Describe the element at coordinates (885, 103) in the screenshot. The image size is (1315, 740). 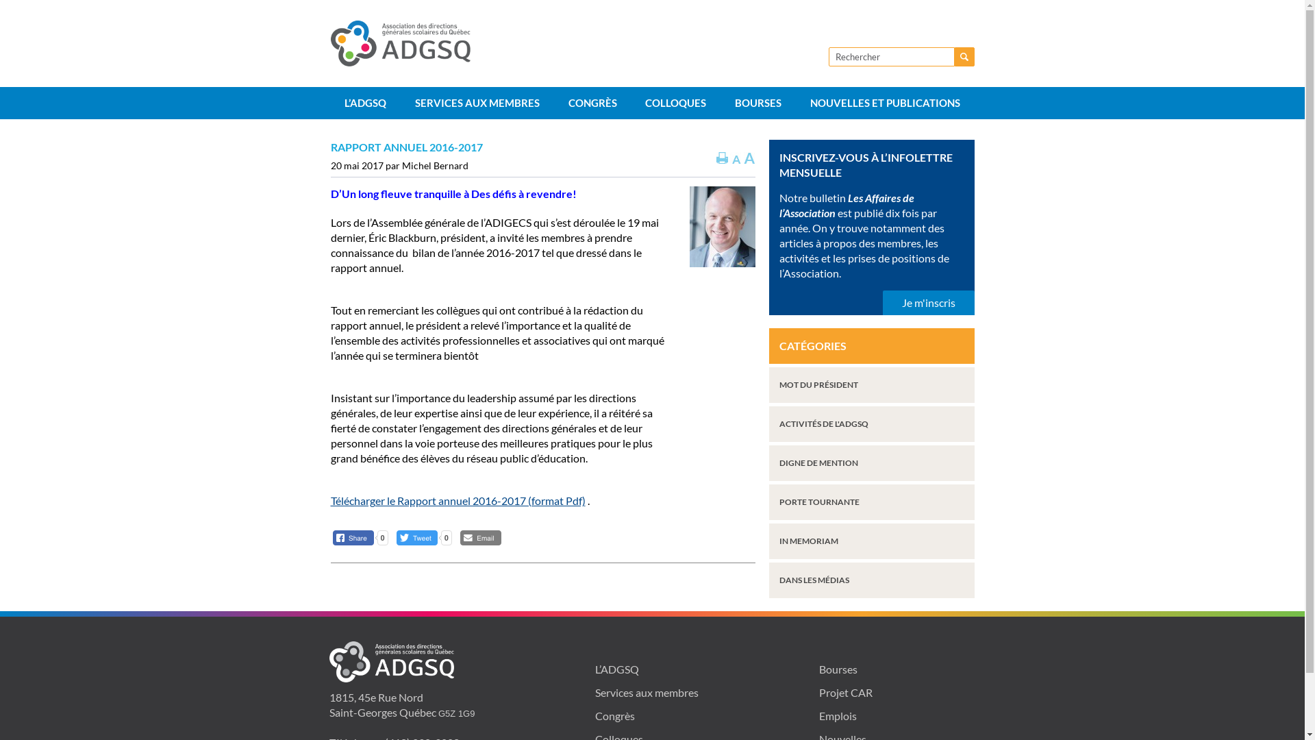
I see `NOUVELLES ET PUBLICATIONS` at that location.